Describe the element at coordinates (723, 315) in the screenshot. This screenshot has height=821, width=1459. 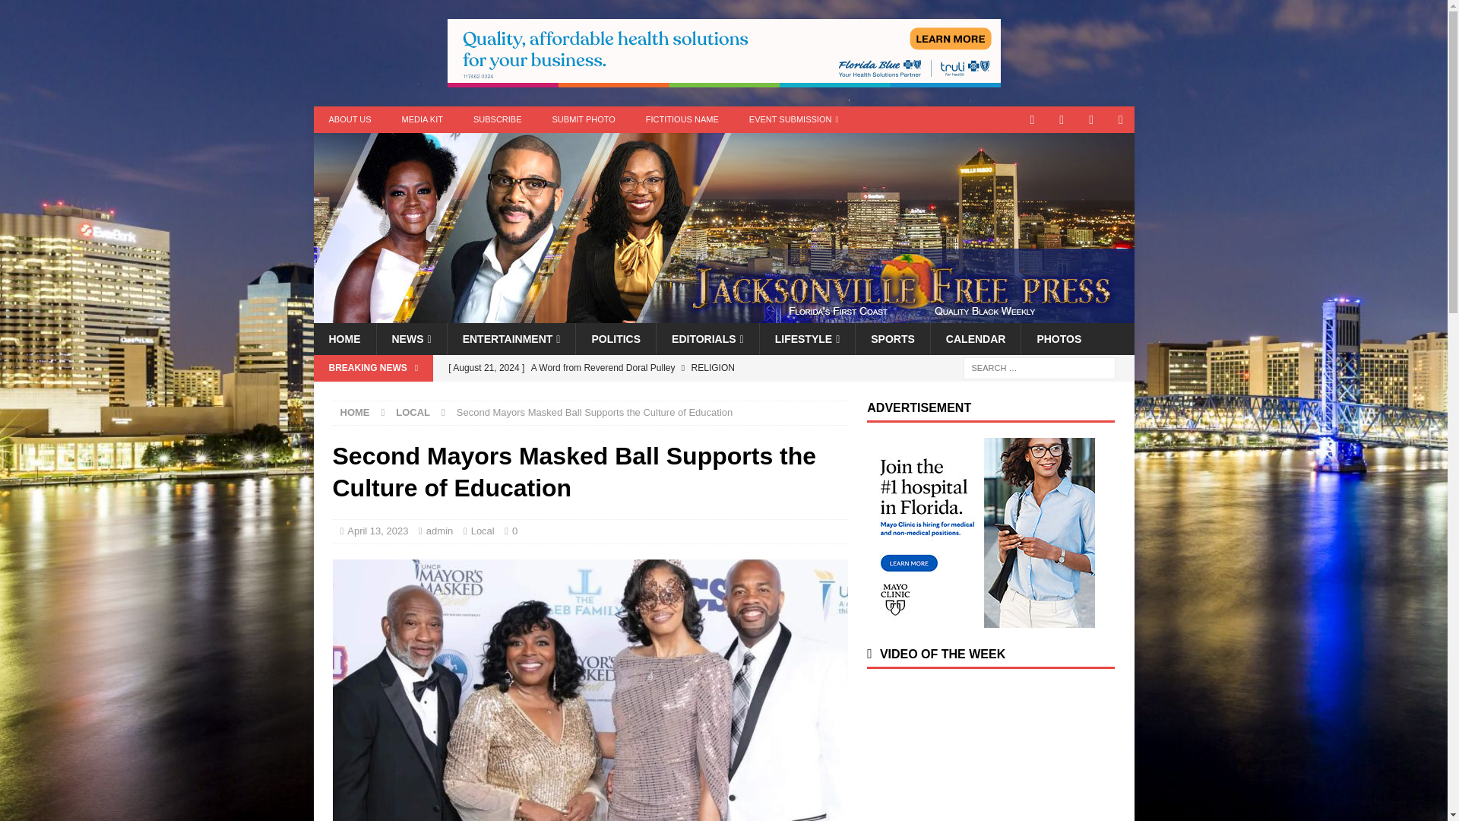
I see `Free Press of Jacksonville` at that location.